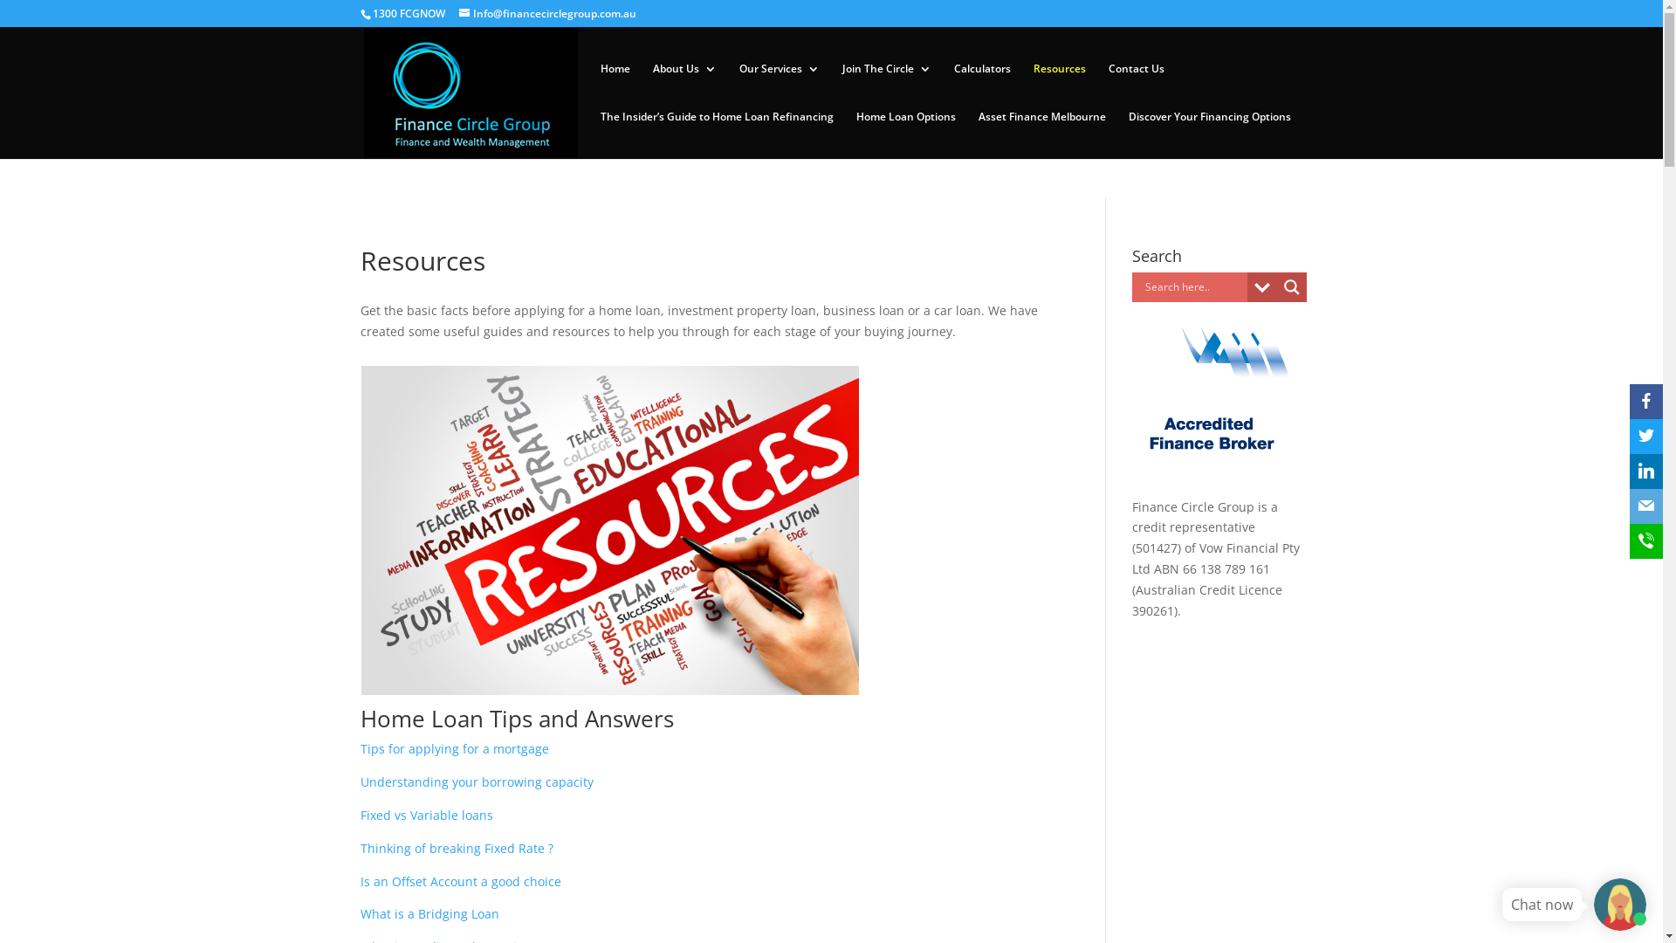 The width and height of the screenshot is (1676, 943). Describe the element at coordinates (429, 913) in the screenshot. I see `What is a Bridging Loan` at that location.